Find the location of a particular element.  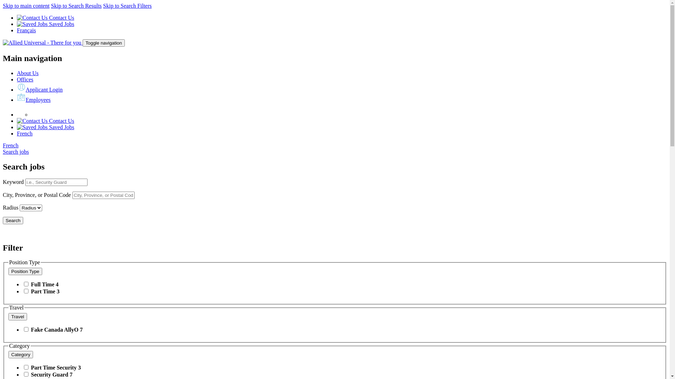

Saved Jobs is located at coordinates (46, 127).